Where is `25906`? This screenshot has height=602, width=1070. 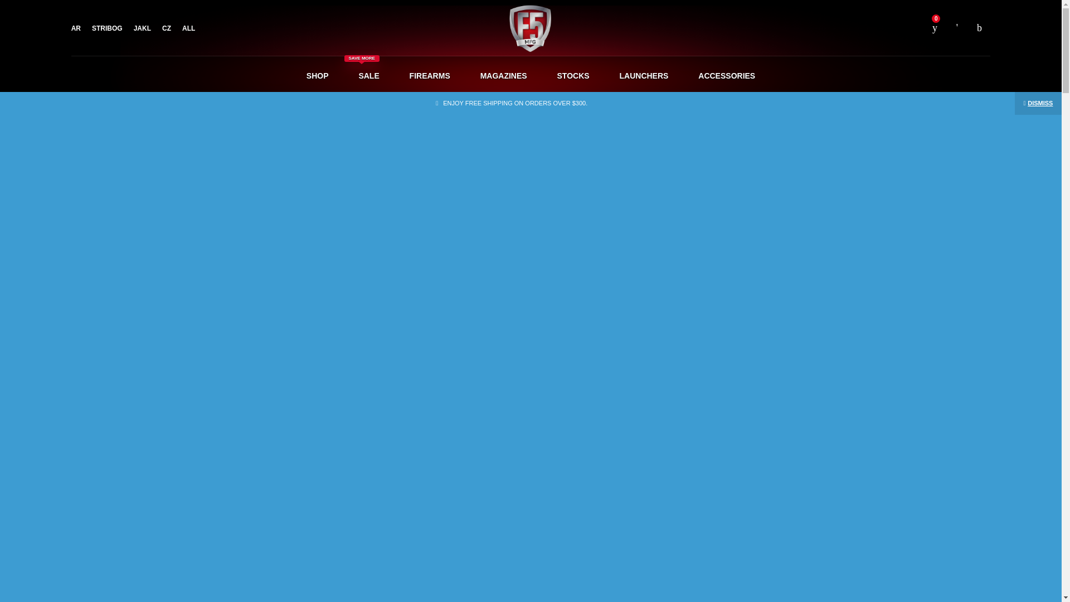 25906 is located at coordinates (769, 542).